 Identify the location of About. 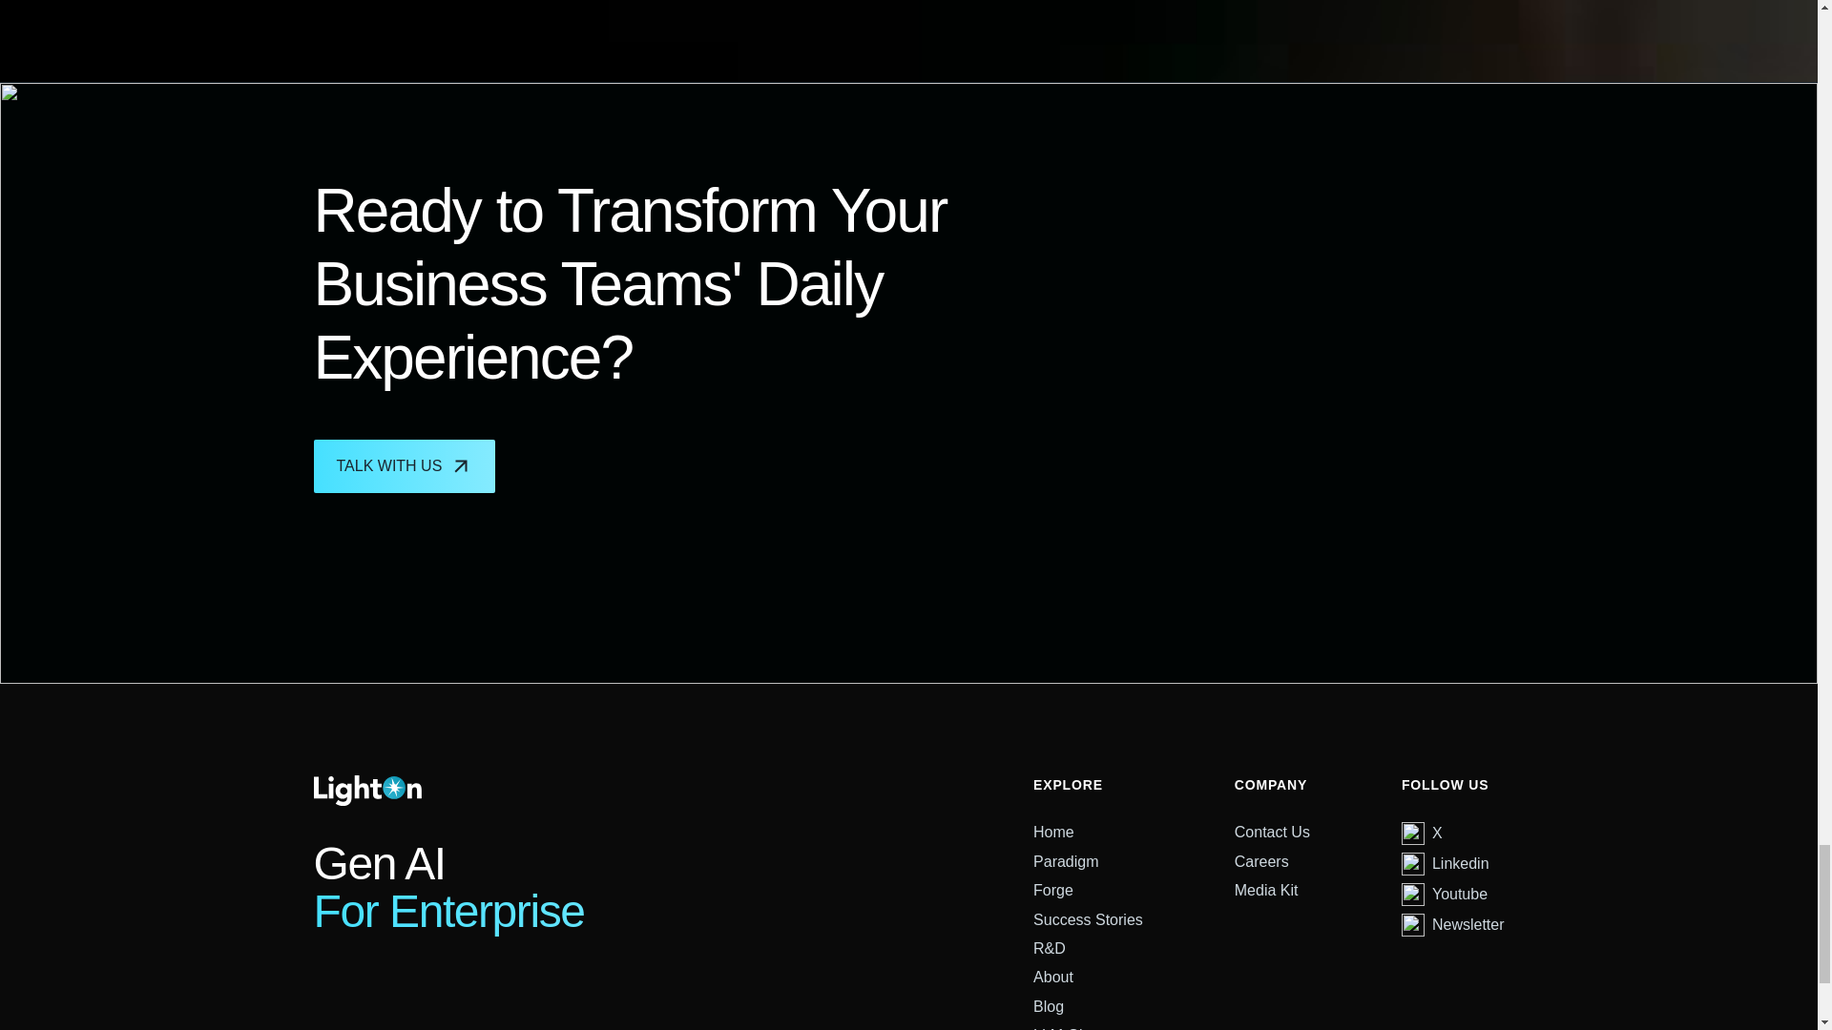
(1053, 977).